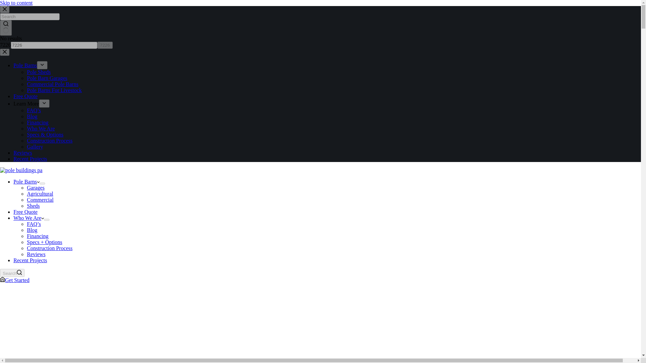  I want to click on 7226, so click(54, 45).